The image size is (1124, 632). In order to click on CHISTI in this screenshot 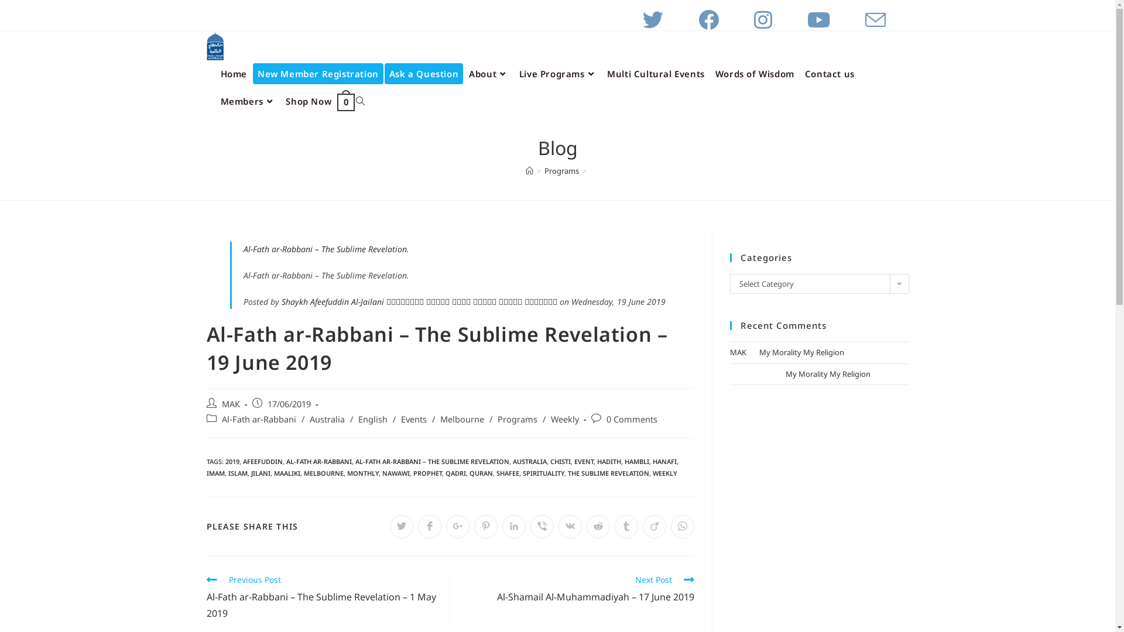, I will do `click(561, 461)`.